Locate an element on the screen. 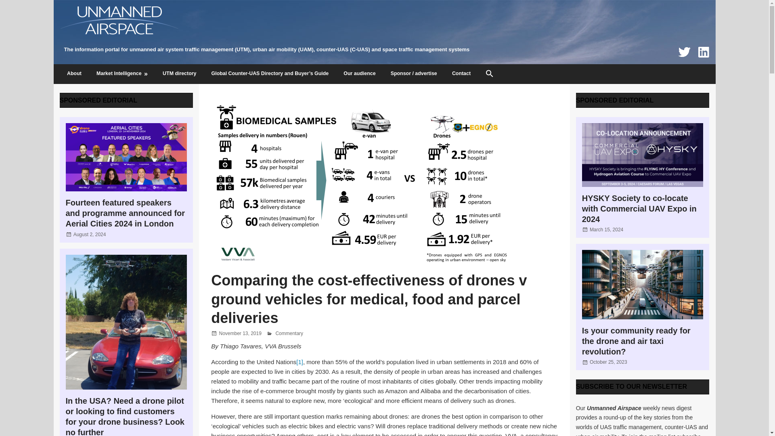 The width and height of the screenshot is (775, 436). Contact is located at coordinates (461, 74).